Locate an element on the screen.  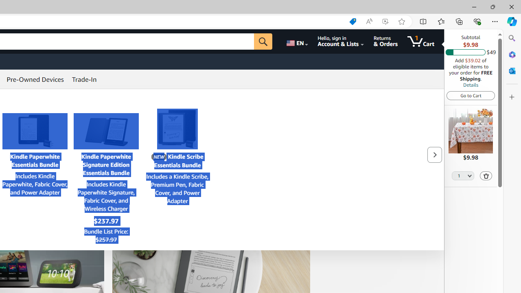
Trade-In is located at coordinates (84, 79).